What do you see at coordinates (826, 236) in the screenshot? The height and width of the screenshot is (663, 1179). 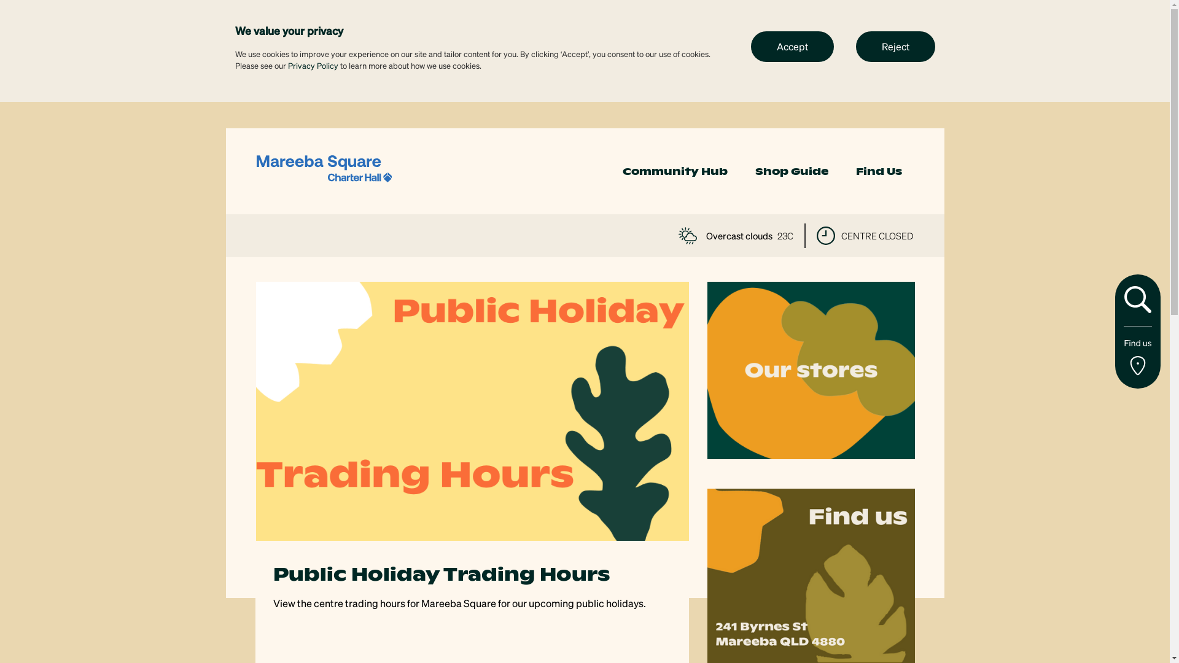 I see `time` at bounding box center [826, 236].